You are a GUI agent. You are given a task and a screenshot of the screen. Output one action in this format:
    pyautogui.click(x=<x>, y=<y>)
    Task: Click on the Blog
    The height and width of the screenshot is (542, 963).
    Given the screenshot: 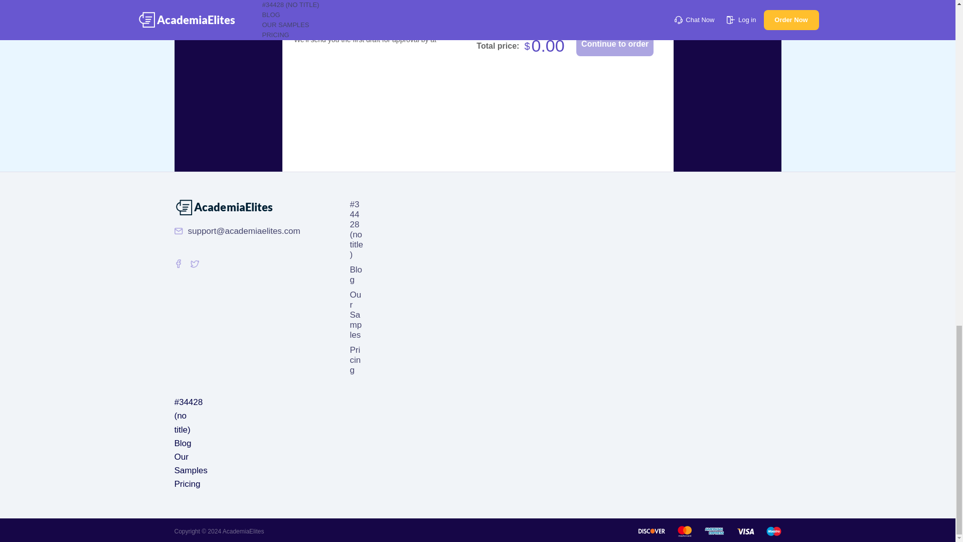 What is the action you would take?
    pyautogui.click(x=183, y=444)
    